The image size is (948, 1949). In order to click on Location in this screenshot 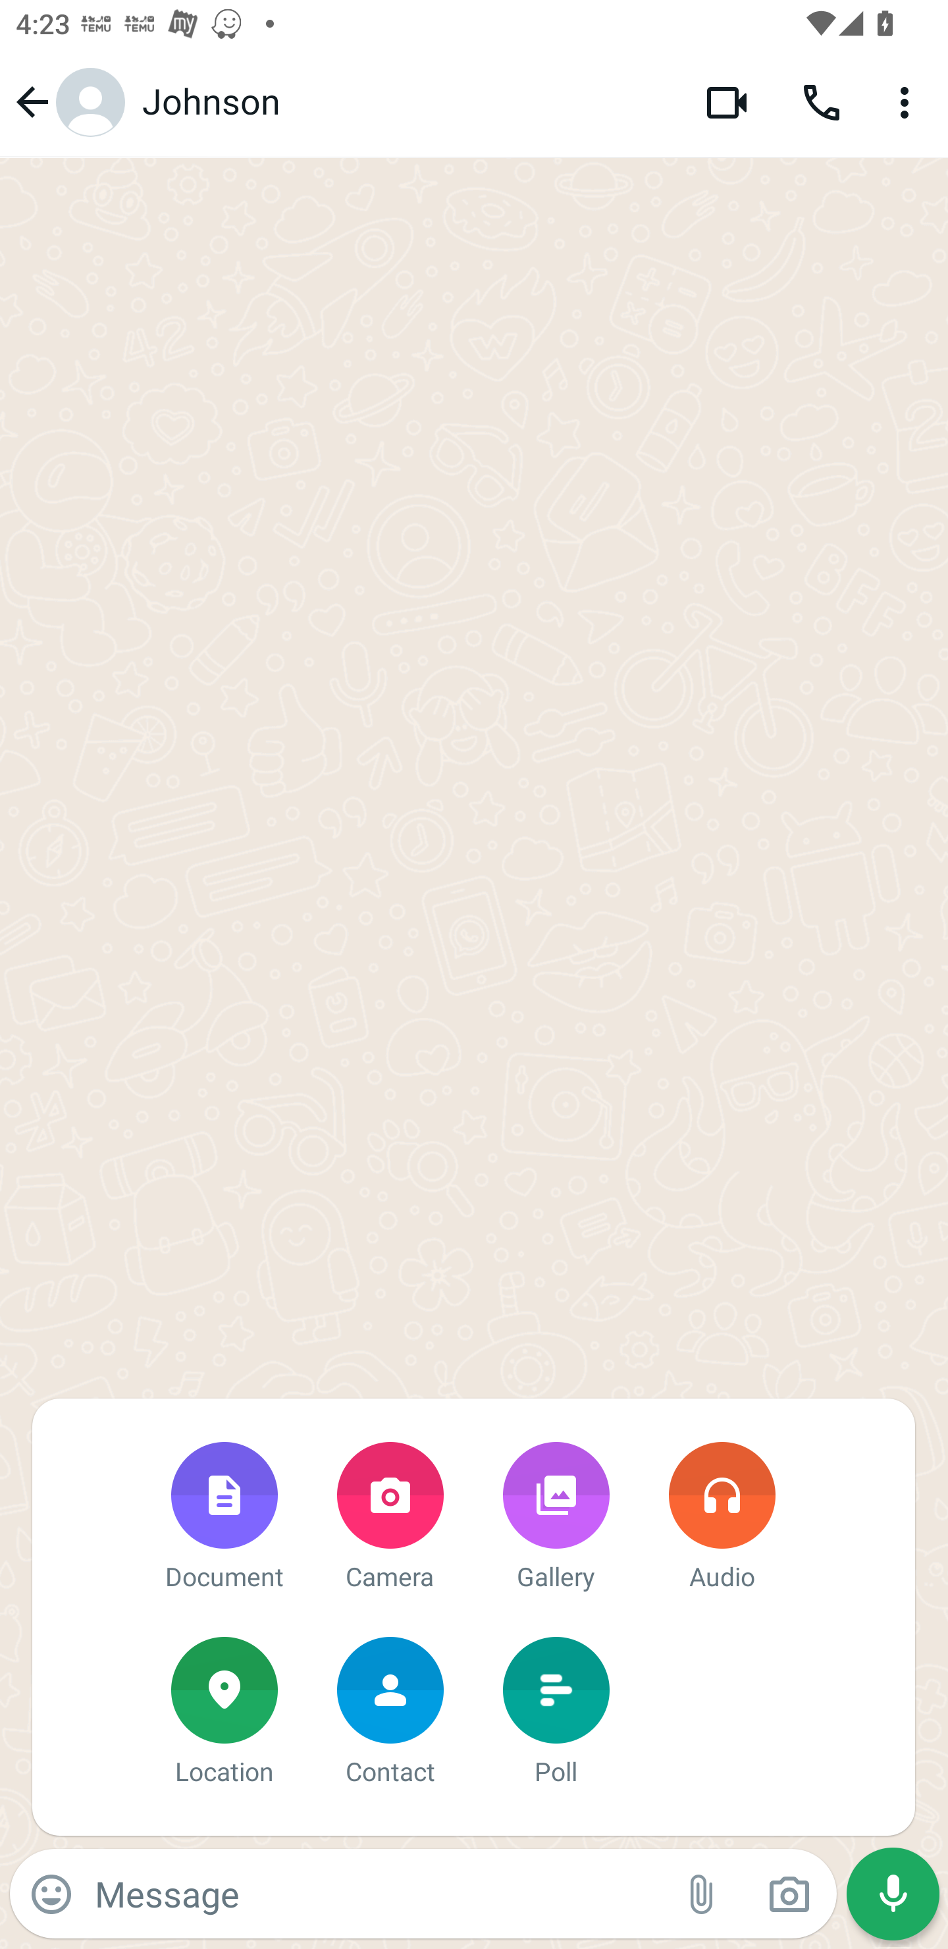, I will do `click(224, 1713)`.